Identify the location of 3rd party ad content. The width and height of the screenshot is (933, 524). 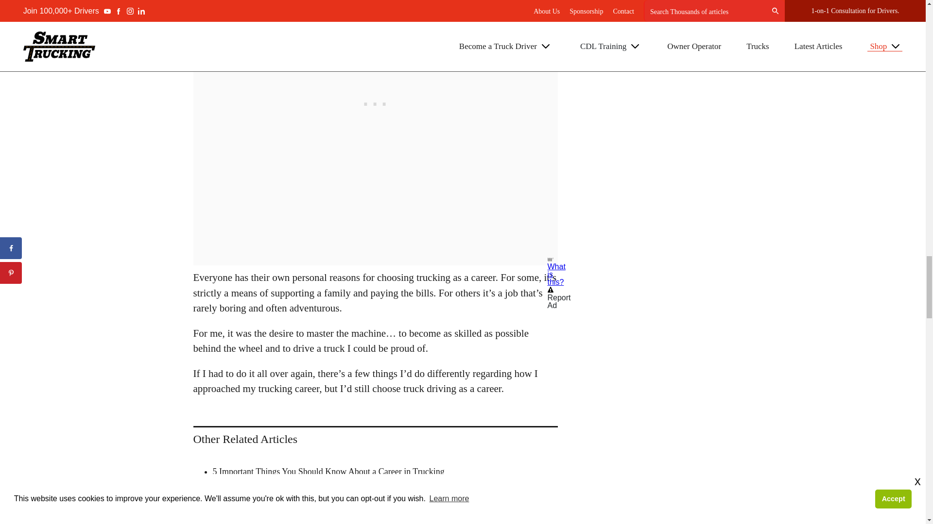
(375, 64).